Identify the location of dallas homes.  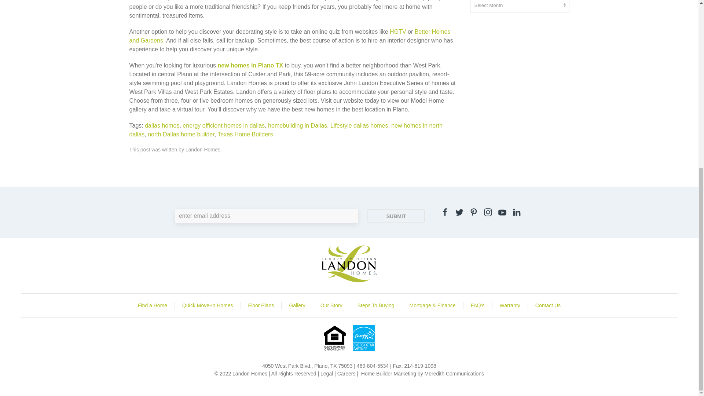
(162, 125).